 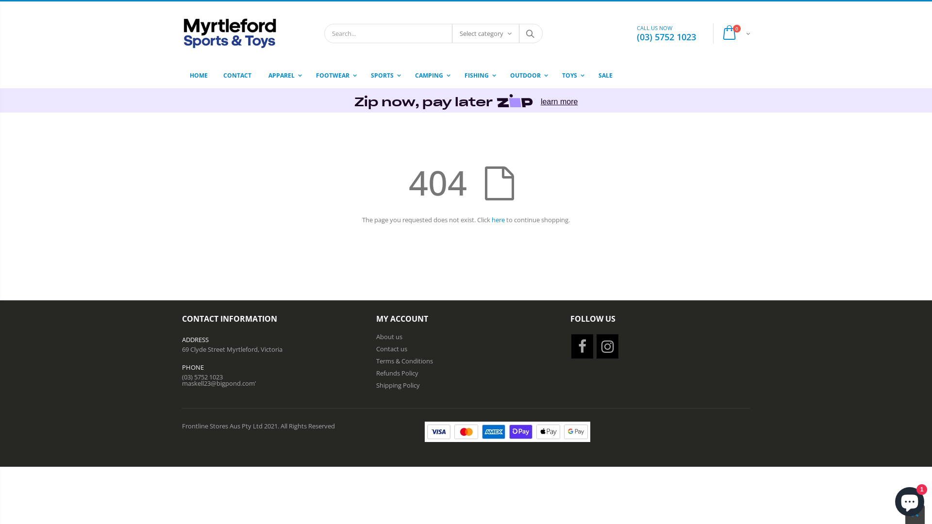 What do you see at coordinates (606, 76) in the screenshot?
I see `SALE` at bounding box center [606, 76].